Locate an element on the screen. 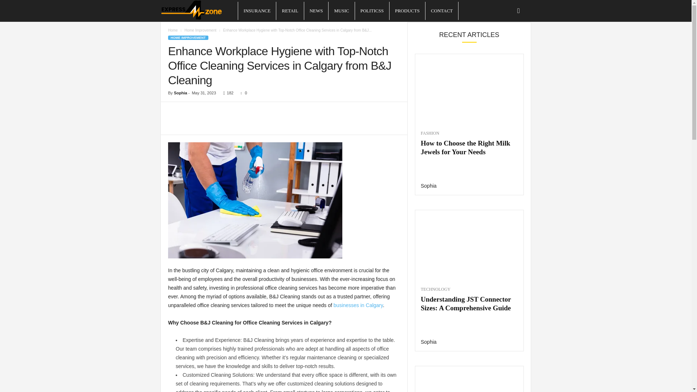 The height and width of the screenshot is (392, 697). businesses in Calgary is located at coordinates (358, 305).